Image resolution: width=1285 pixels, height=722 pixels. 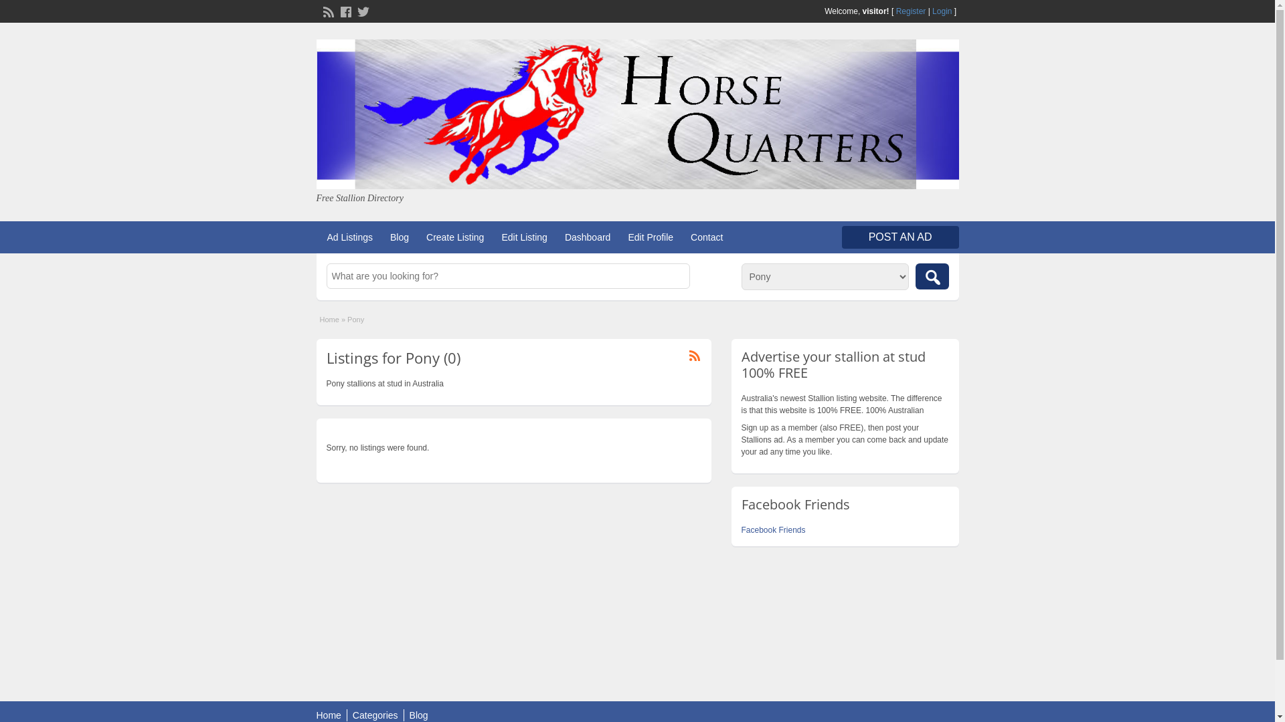 I want to click on Blog, so click(x=400, y=237).